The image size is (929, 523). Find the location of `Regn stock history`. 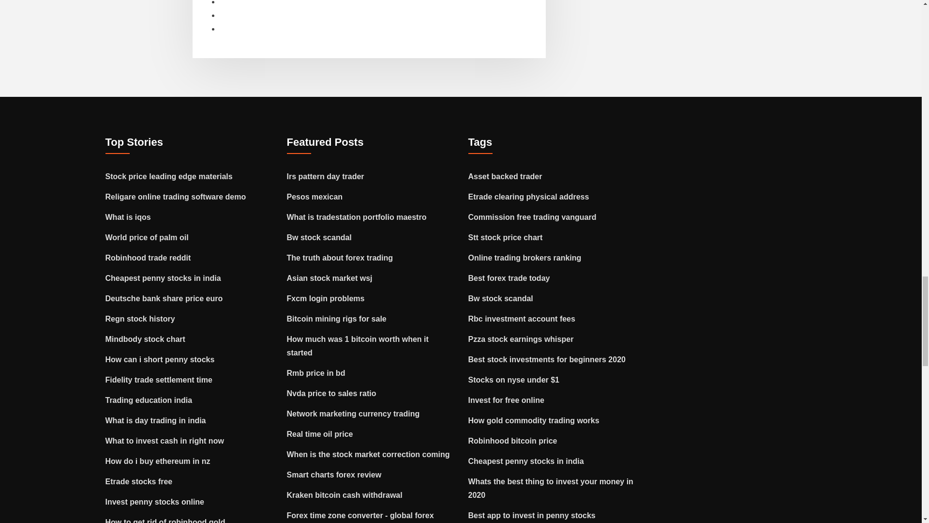

Regn stock history is located at coordinates (140, 319).